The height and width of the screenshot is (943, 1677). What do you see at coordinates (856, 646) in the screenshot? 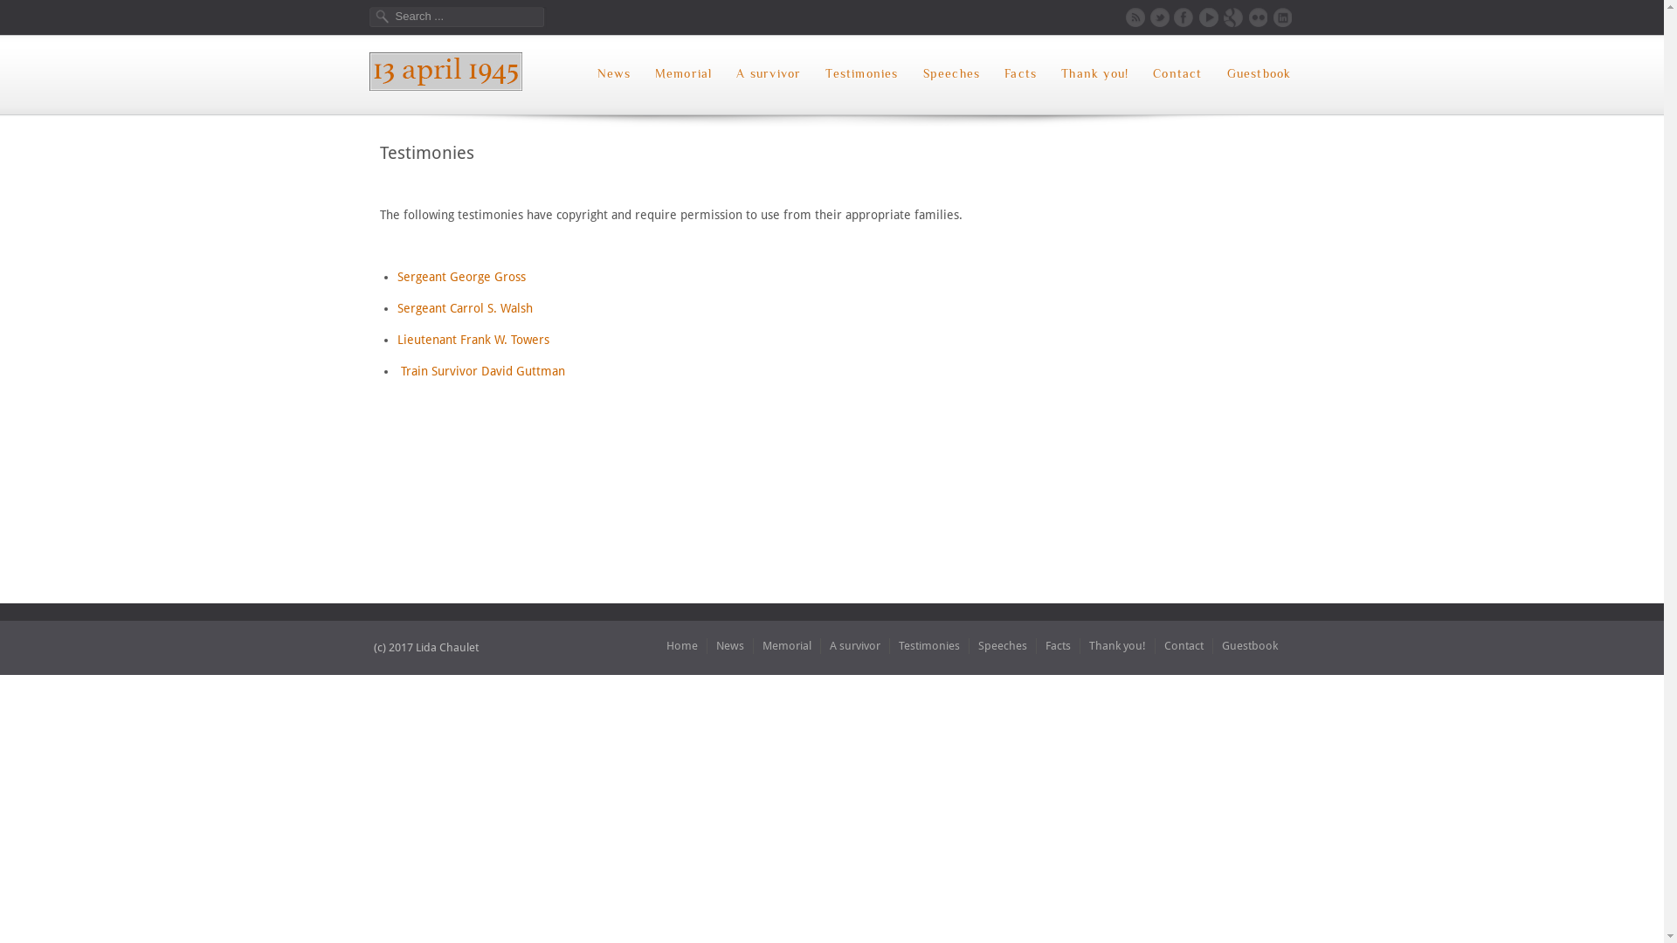
I see `A survivor` at bounding box center [856, 646].